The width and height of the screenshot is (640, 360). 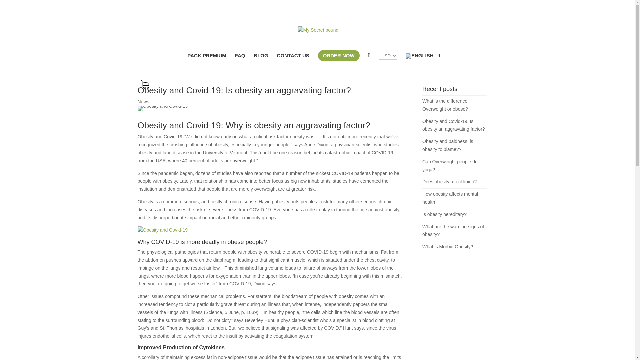 I want to click on BLOG, so click(x=261, y=59).